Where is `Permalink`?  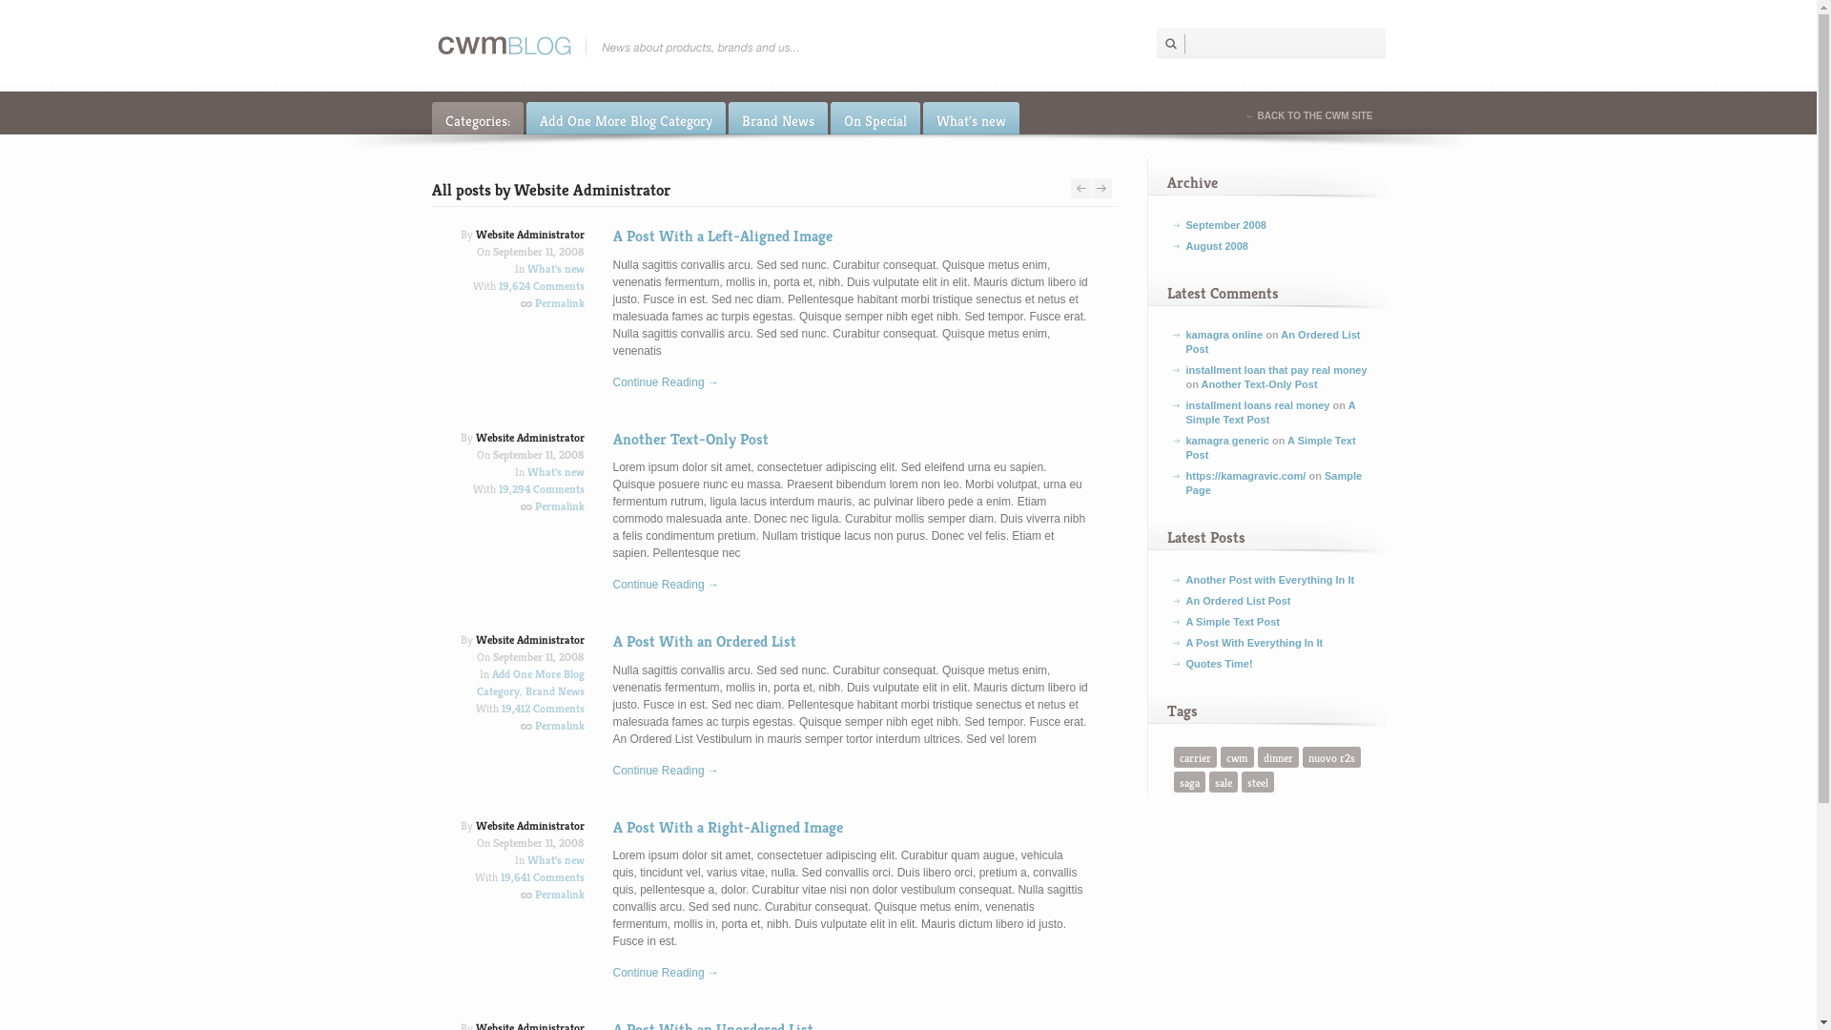
Permalink is located at coordinates (559, 303).